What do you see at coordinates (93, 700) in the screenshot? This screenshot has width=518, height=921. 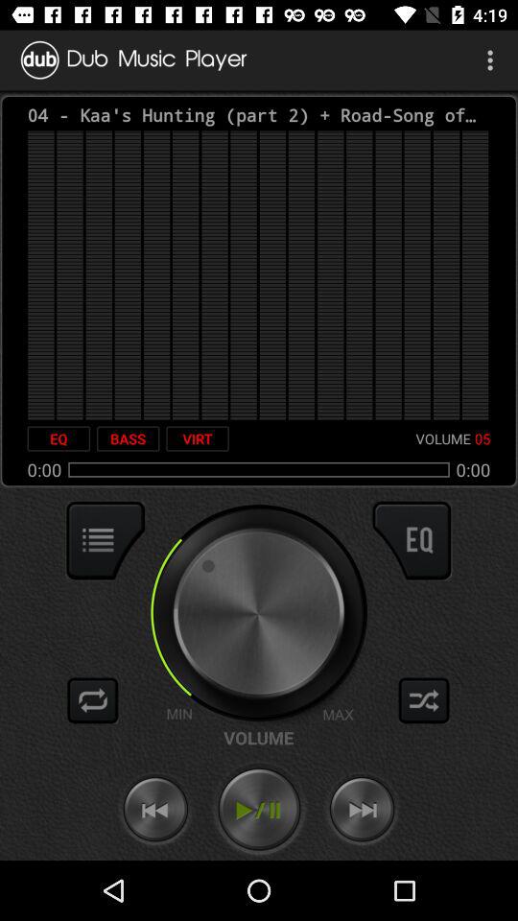 I see `toggle repeat mode` at bounding box center [93, 700].